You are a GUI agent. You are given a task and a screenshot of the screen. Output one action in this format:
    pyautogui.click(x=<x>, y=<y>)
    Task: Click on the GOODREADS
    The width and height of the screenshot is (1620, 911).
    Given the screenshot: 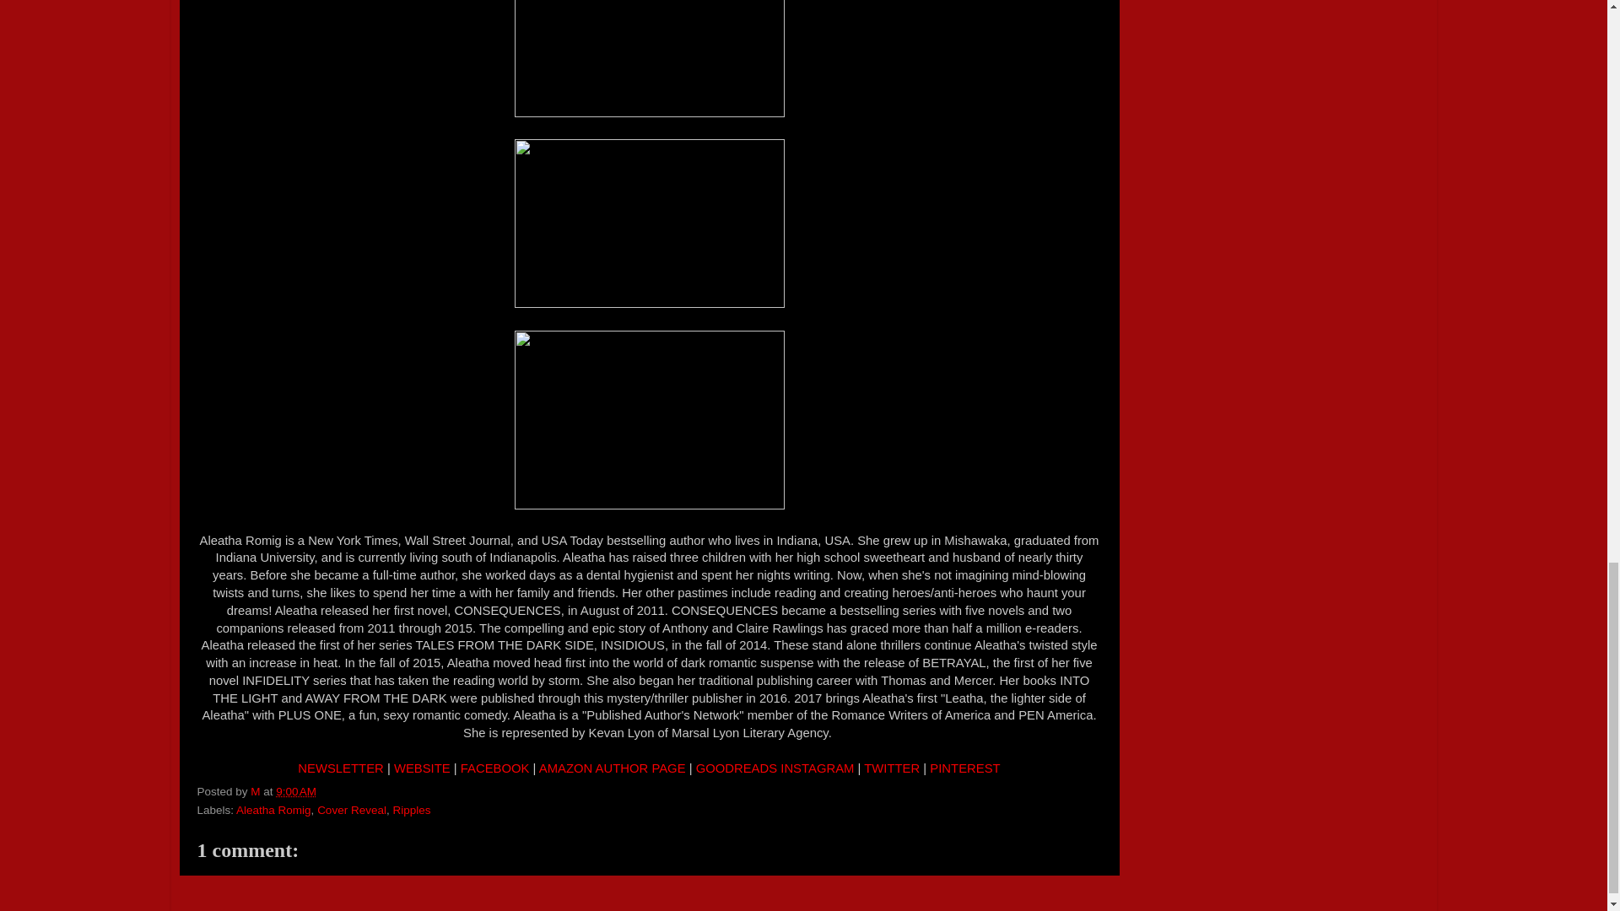 What is the action you would take?
    pyautogui.click(x=737, y=768)
    